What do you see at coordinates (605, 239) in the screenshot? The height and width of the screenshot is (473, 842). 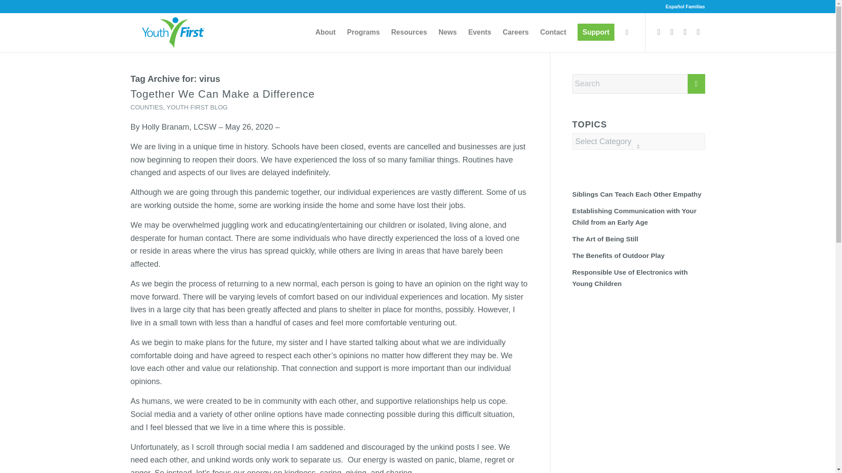 I see `Read: The Art of Being Still` at bounding box center [605, 239].